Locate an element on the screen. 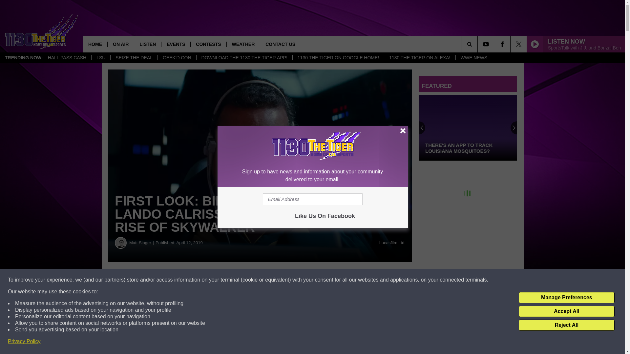 This screenshot has height=354, width=630. 1130 THE TIGER ON GOOGLE HOME! is located at coordinates (338, 58).